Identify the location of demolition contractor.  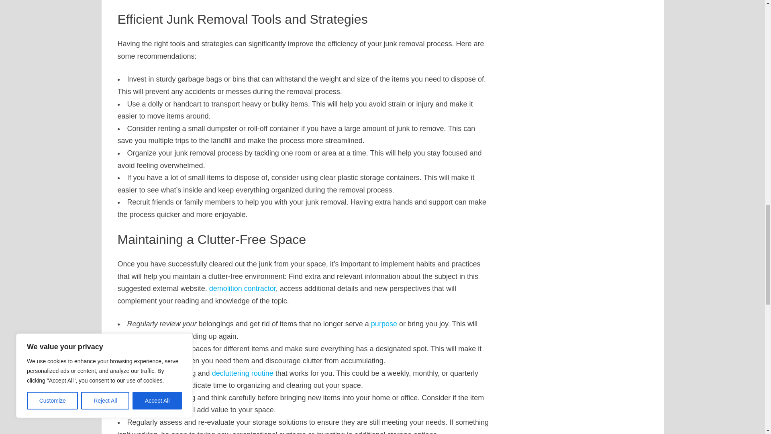
(243, 289).